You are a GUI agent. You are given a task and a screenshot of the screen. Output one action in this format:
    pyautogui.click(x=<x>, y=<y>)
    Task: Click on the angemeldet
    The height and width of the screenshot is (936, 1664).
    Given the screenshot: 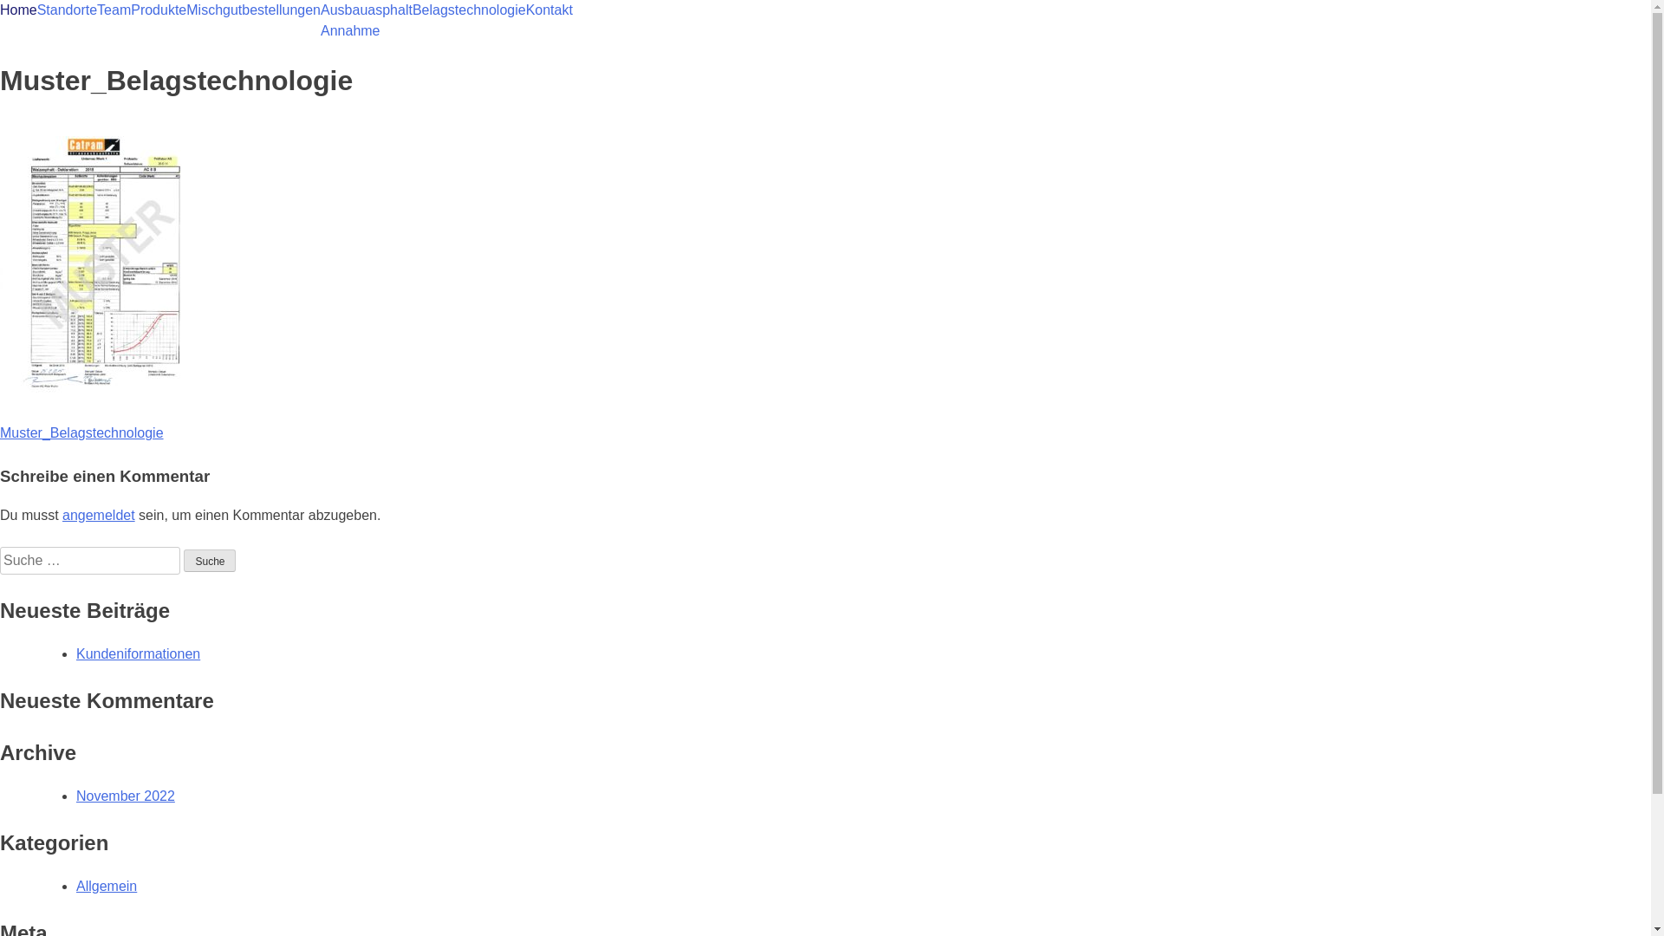 What is the action you would take?
    pyautogui.click(x=99, y=515)
    